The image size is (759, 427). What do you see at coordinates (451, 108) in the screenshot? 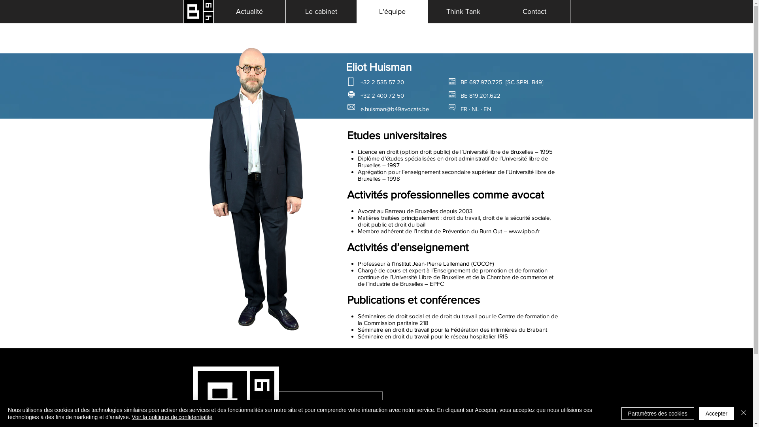
I see `bulle_langage.png` at bounding box center [451, 108].